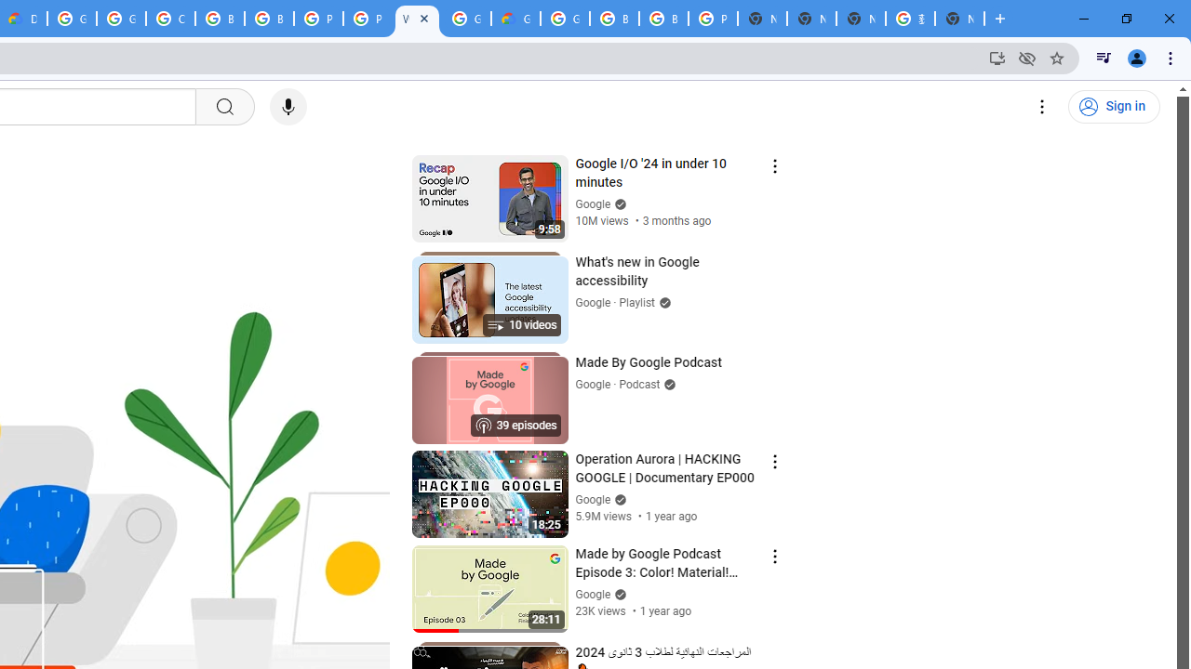  Describe the element at coordinates (618, 595) in the screenshot. I see `Verified` at that location.